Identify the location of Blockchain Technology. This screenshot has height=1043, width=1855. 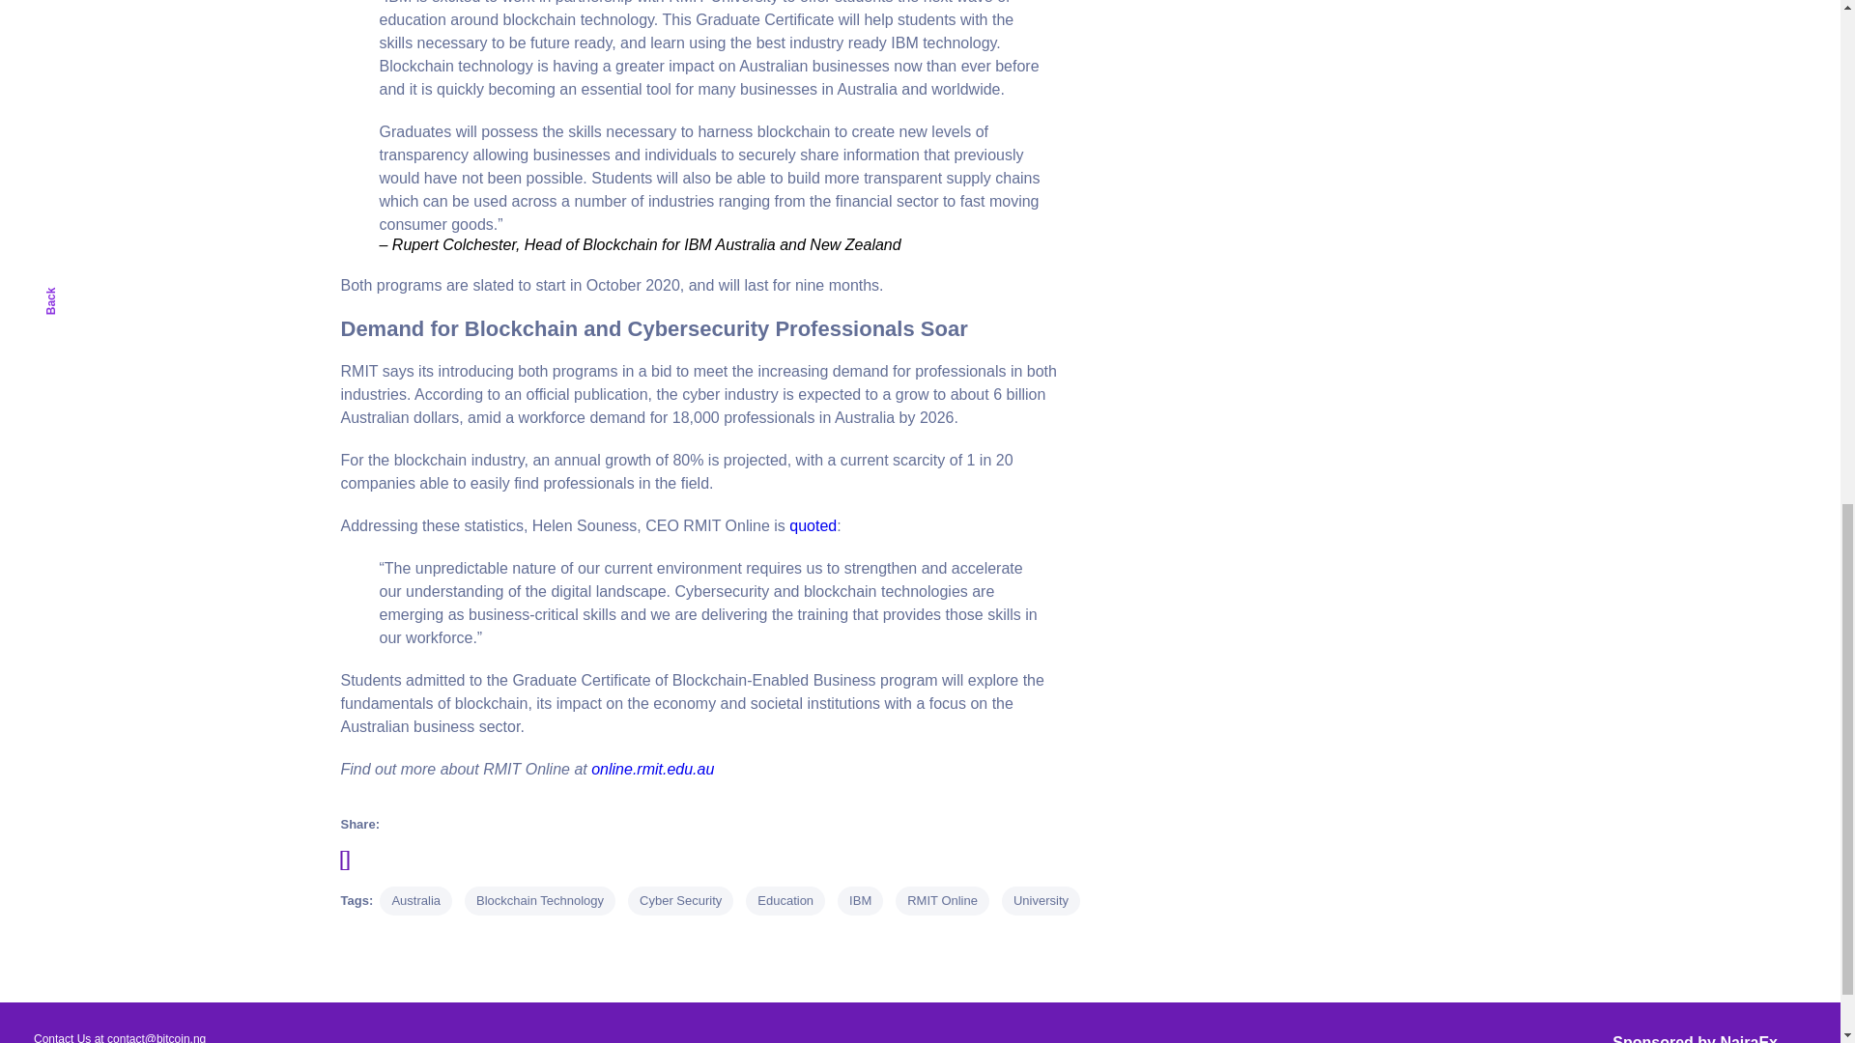
(540, 901).